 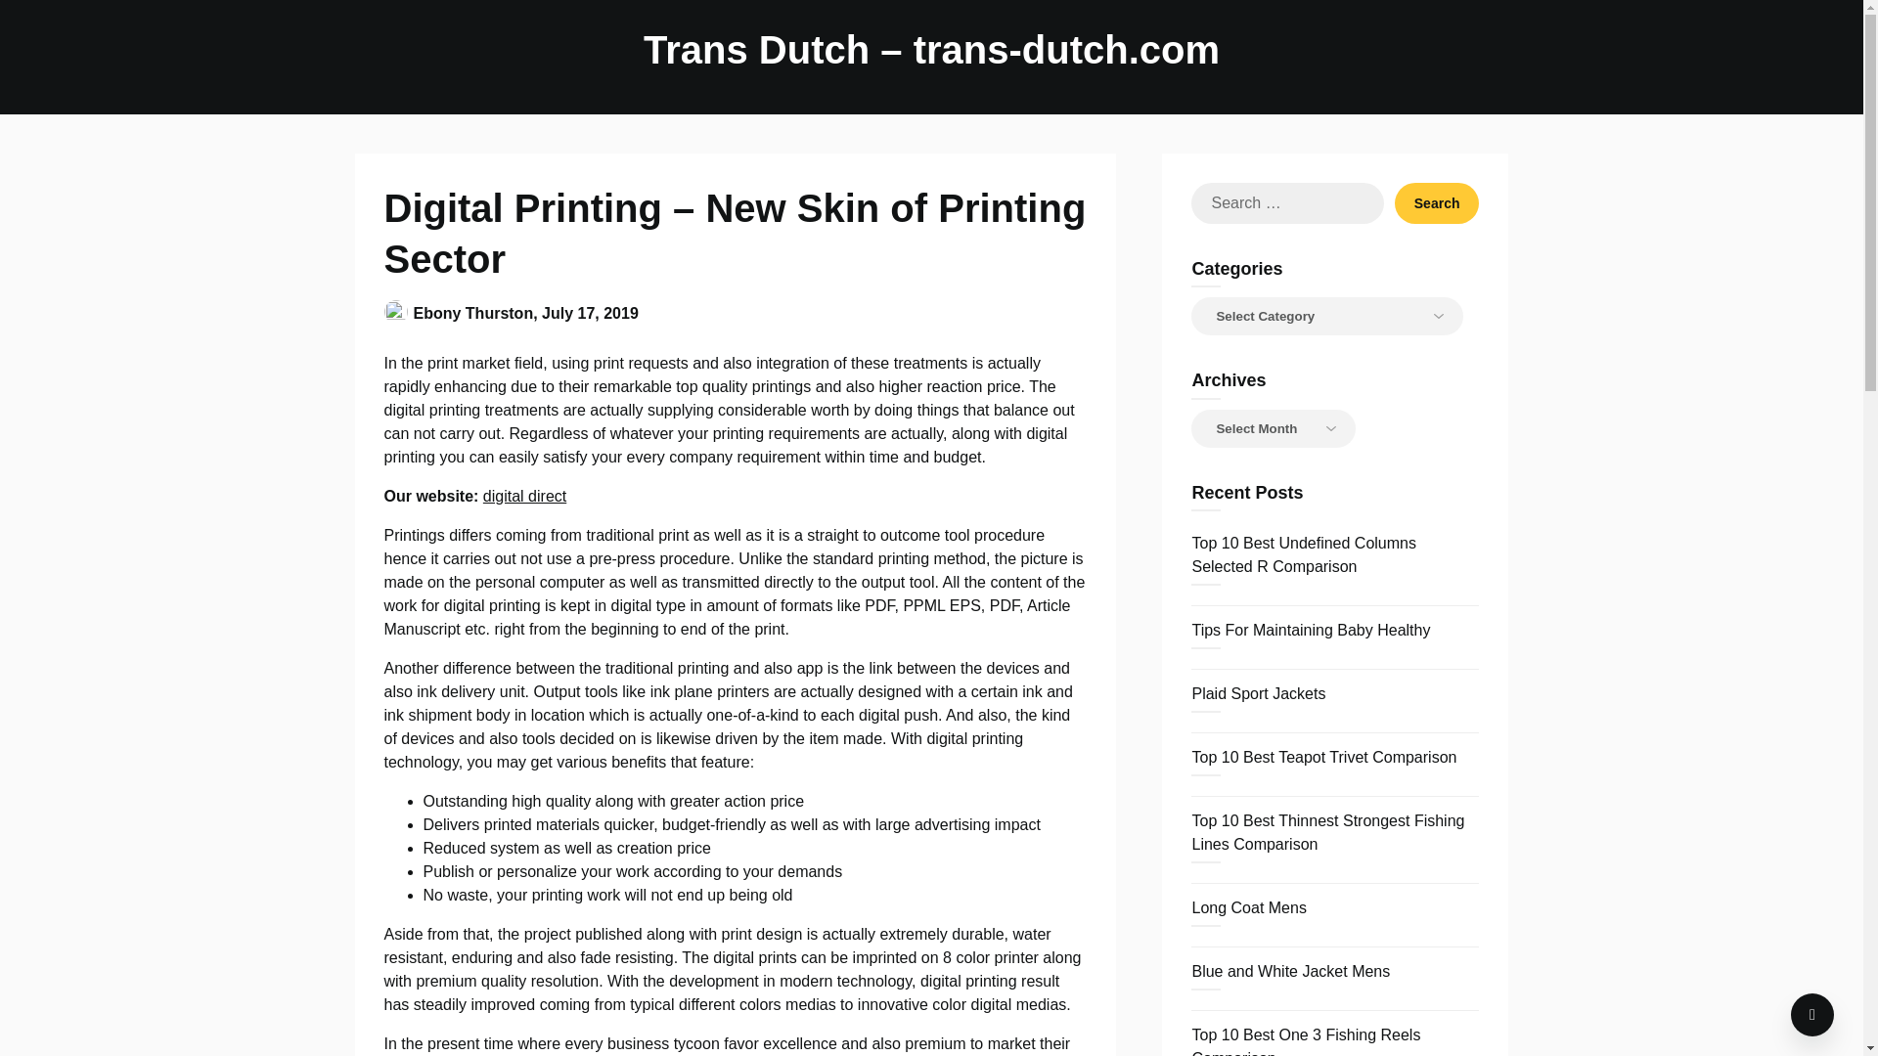 What do you see at coordinates (1310, 630) in the screenshot?
I see `Tips For Maintaining Baby Healthy` at bounding box center [1310, 630].